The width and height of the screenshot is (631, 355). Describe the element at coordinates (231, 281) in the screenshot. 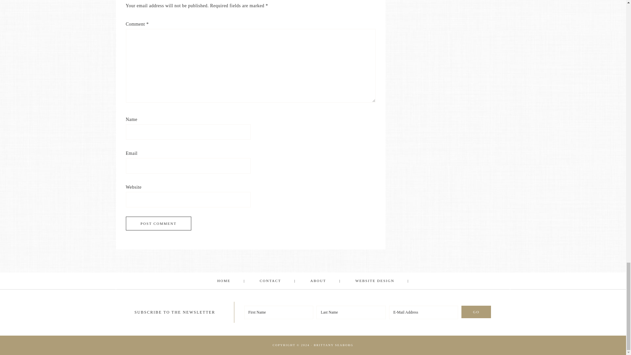

I see `HOME` at that location.